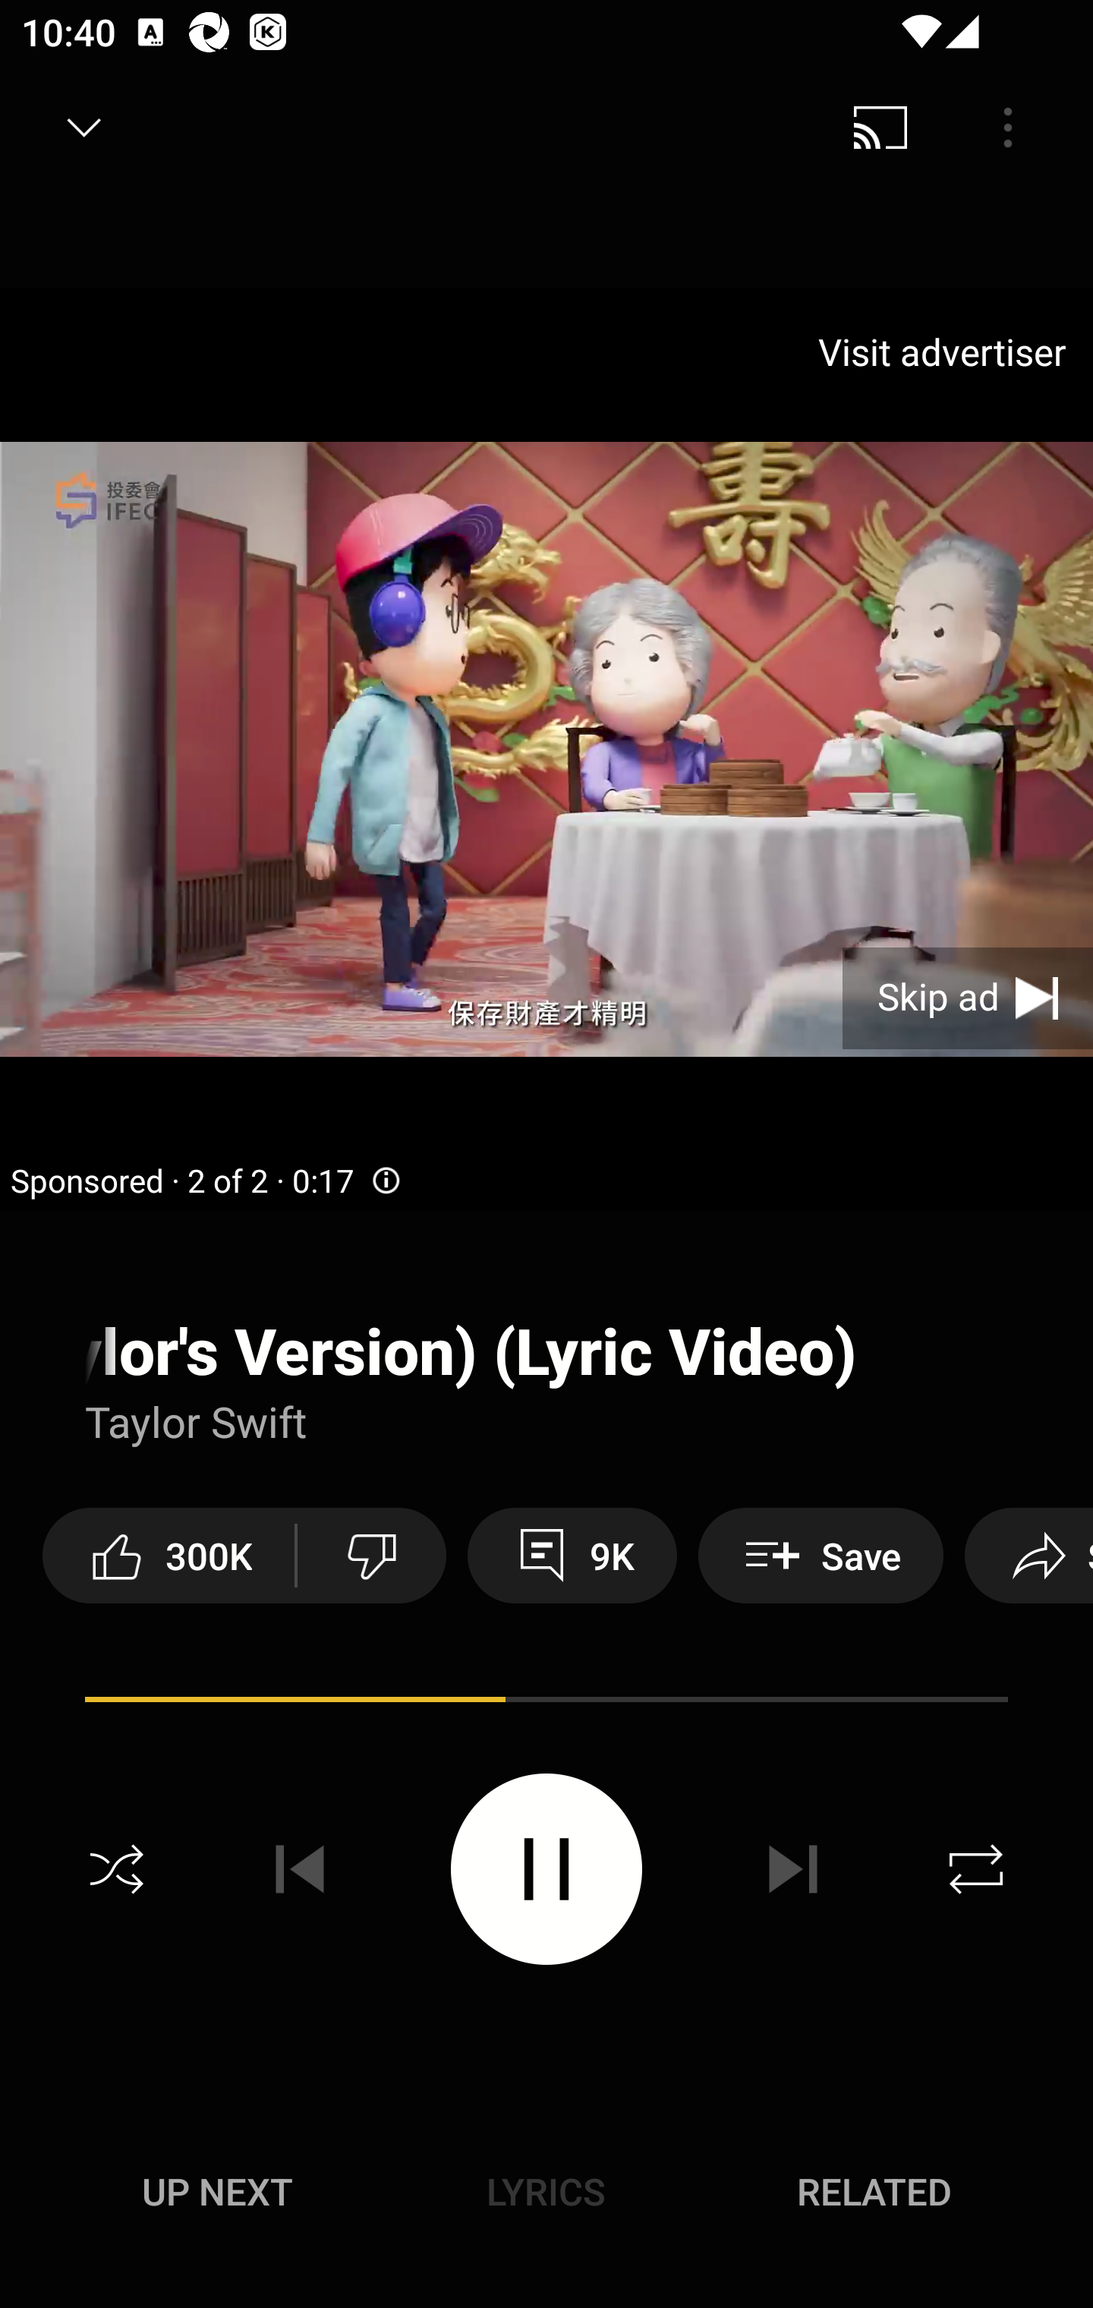  What do you see at coordinates (880, 128) in the screenshot?
I see `Cast. Disconnected` at bounding box center [880, 128].